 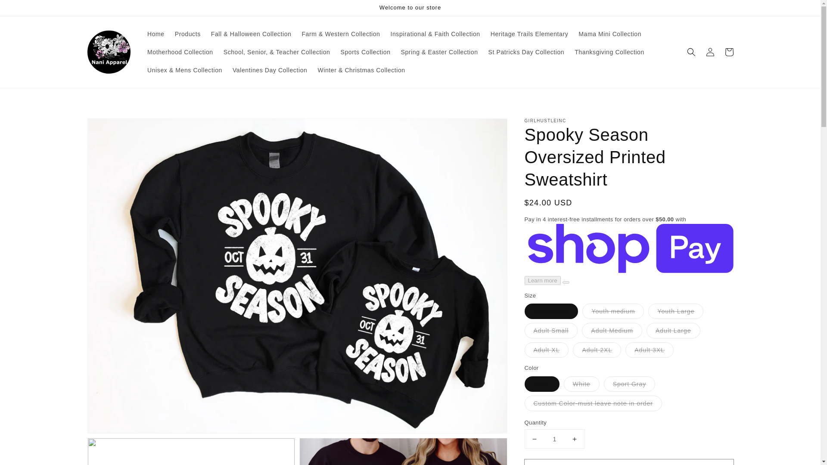 I want to click on Thanksgiving Collection, so click(x=609, y=52).